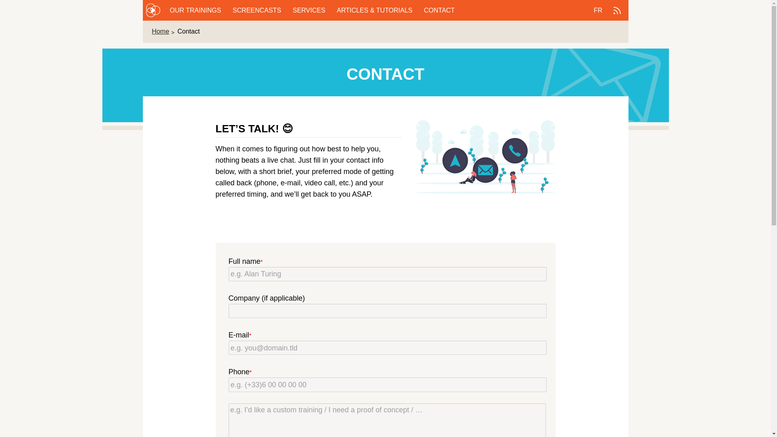 The image size is (777, 437). Describe the element at coordinates (163, 32) in the screenshot. I see `Home` at that location.